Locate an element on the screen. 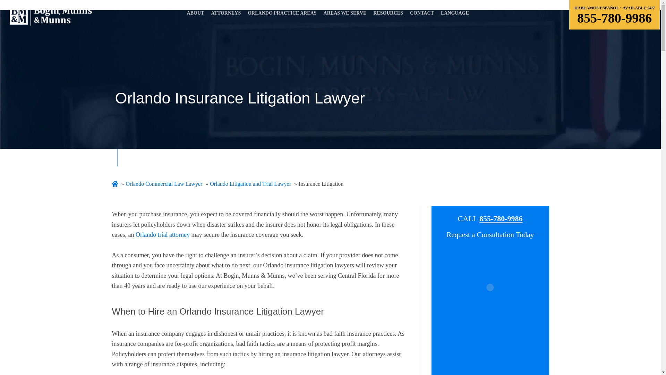 The image size is (666, 375). ORLANDO PRACTICE AREAS is located at coordinates (282, 15).